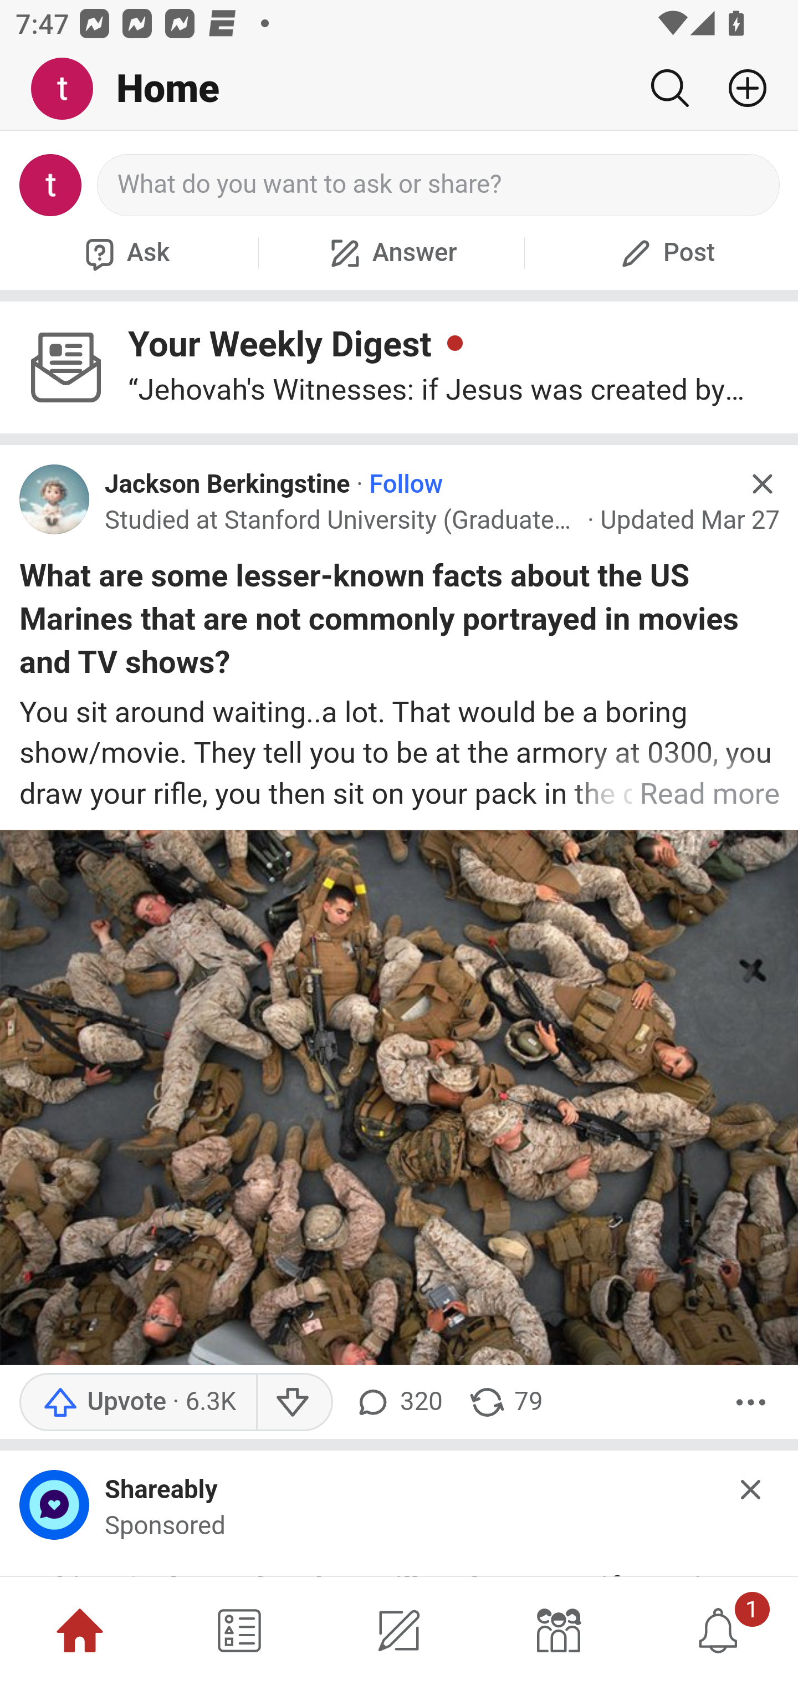 The width and height of the screenshot is (798, 1685). Describe the element at coordinates (669, 88) in the screenshot. I see `Search` at that location.